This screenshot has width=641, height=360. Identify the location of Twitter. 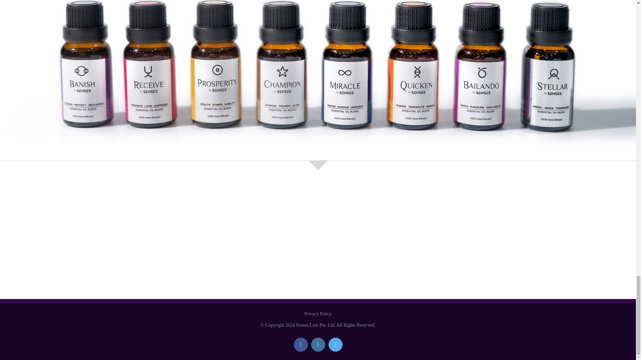
(335, 345).